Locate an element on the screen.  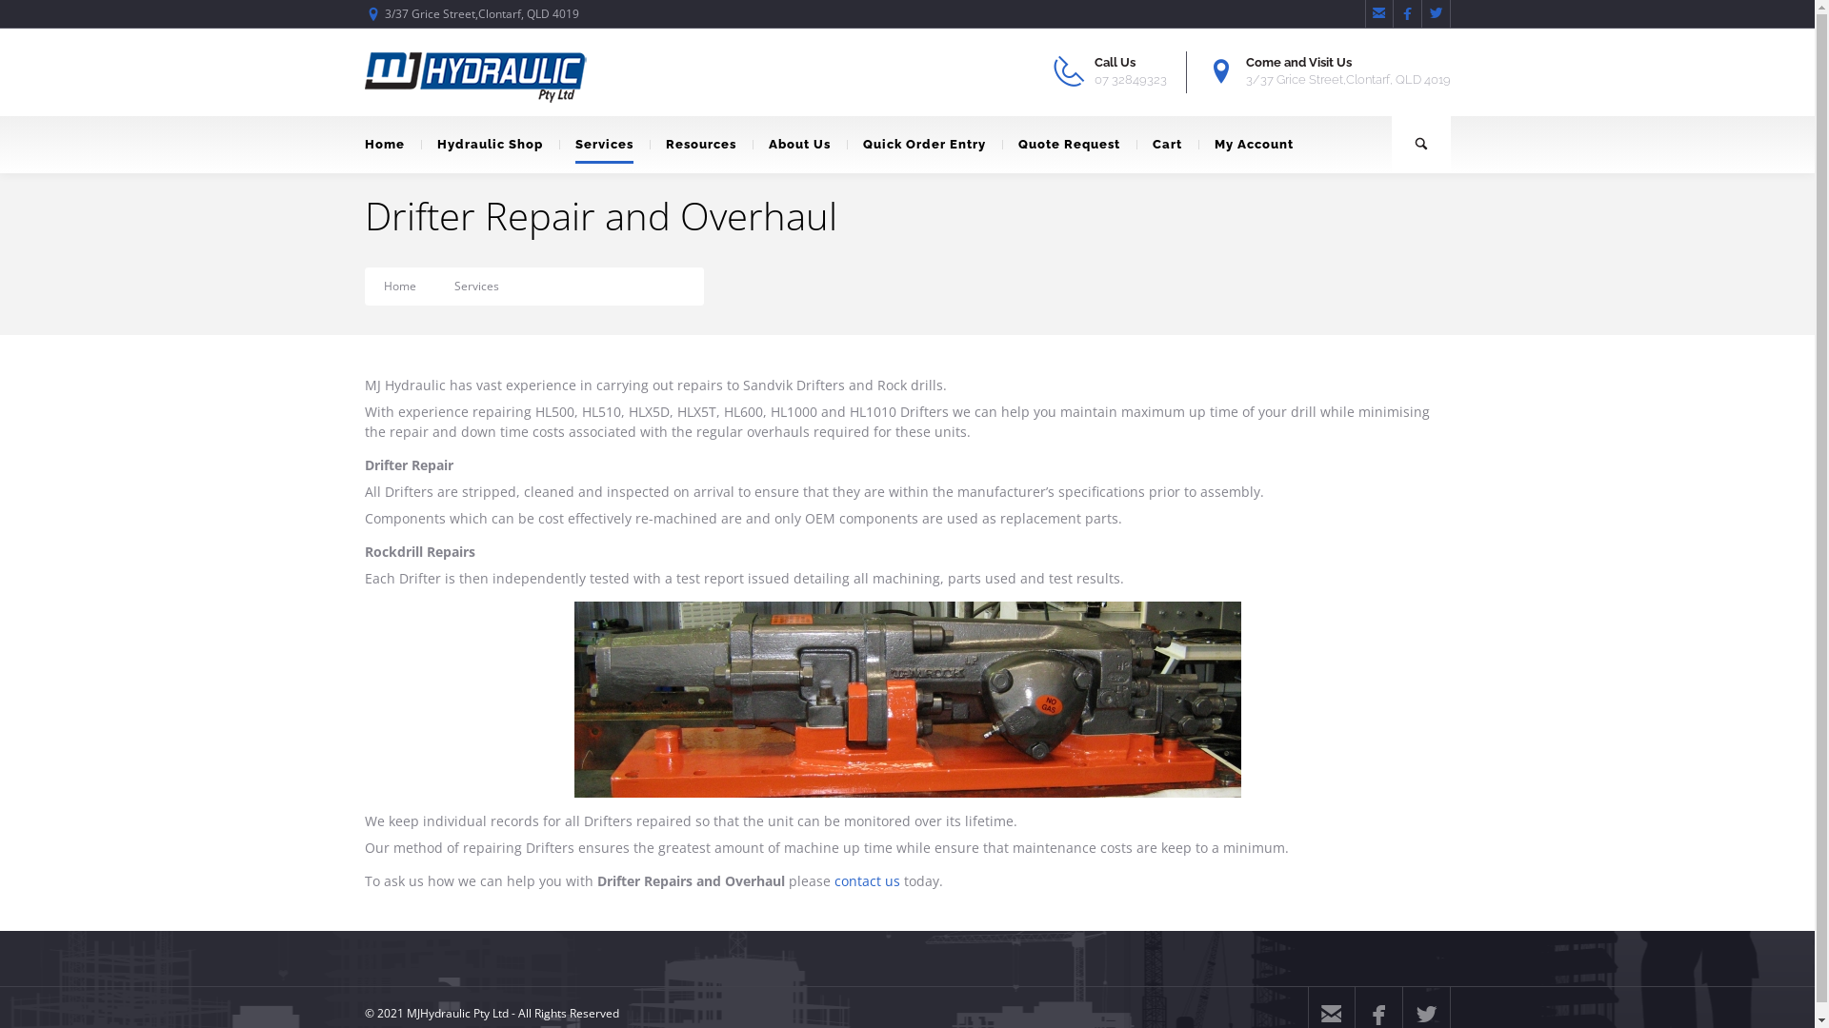
Home is located at coordinates (399, 286).